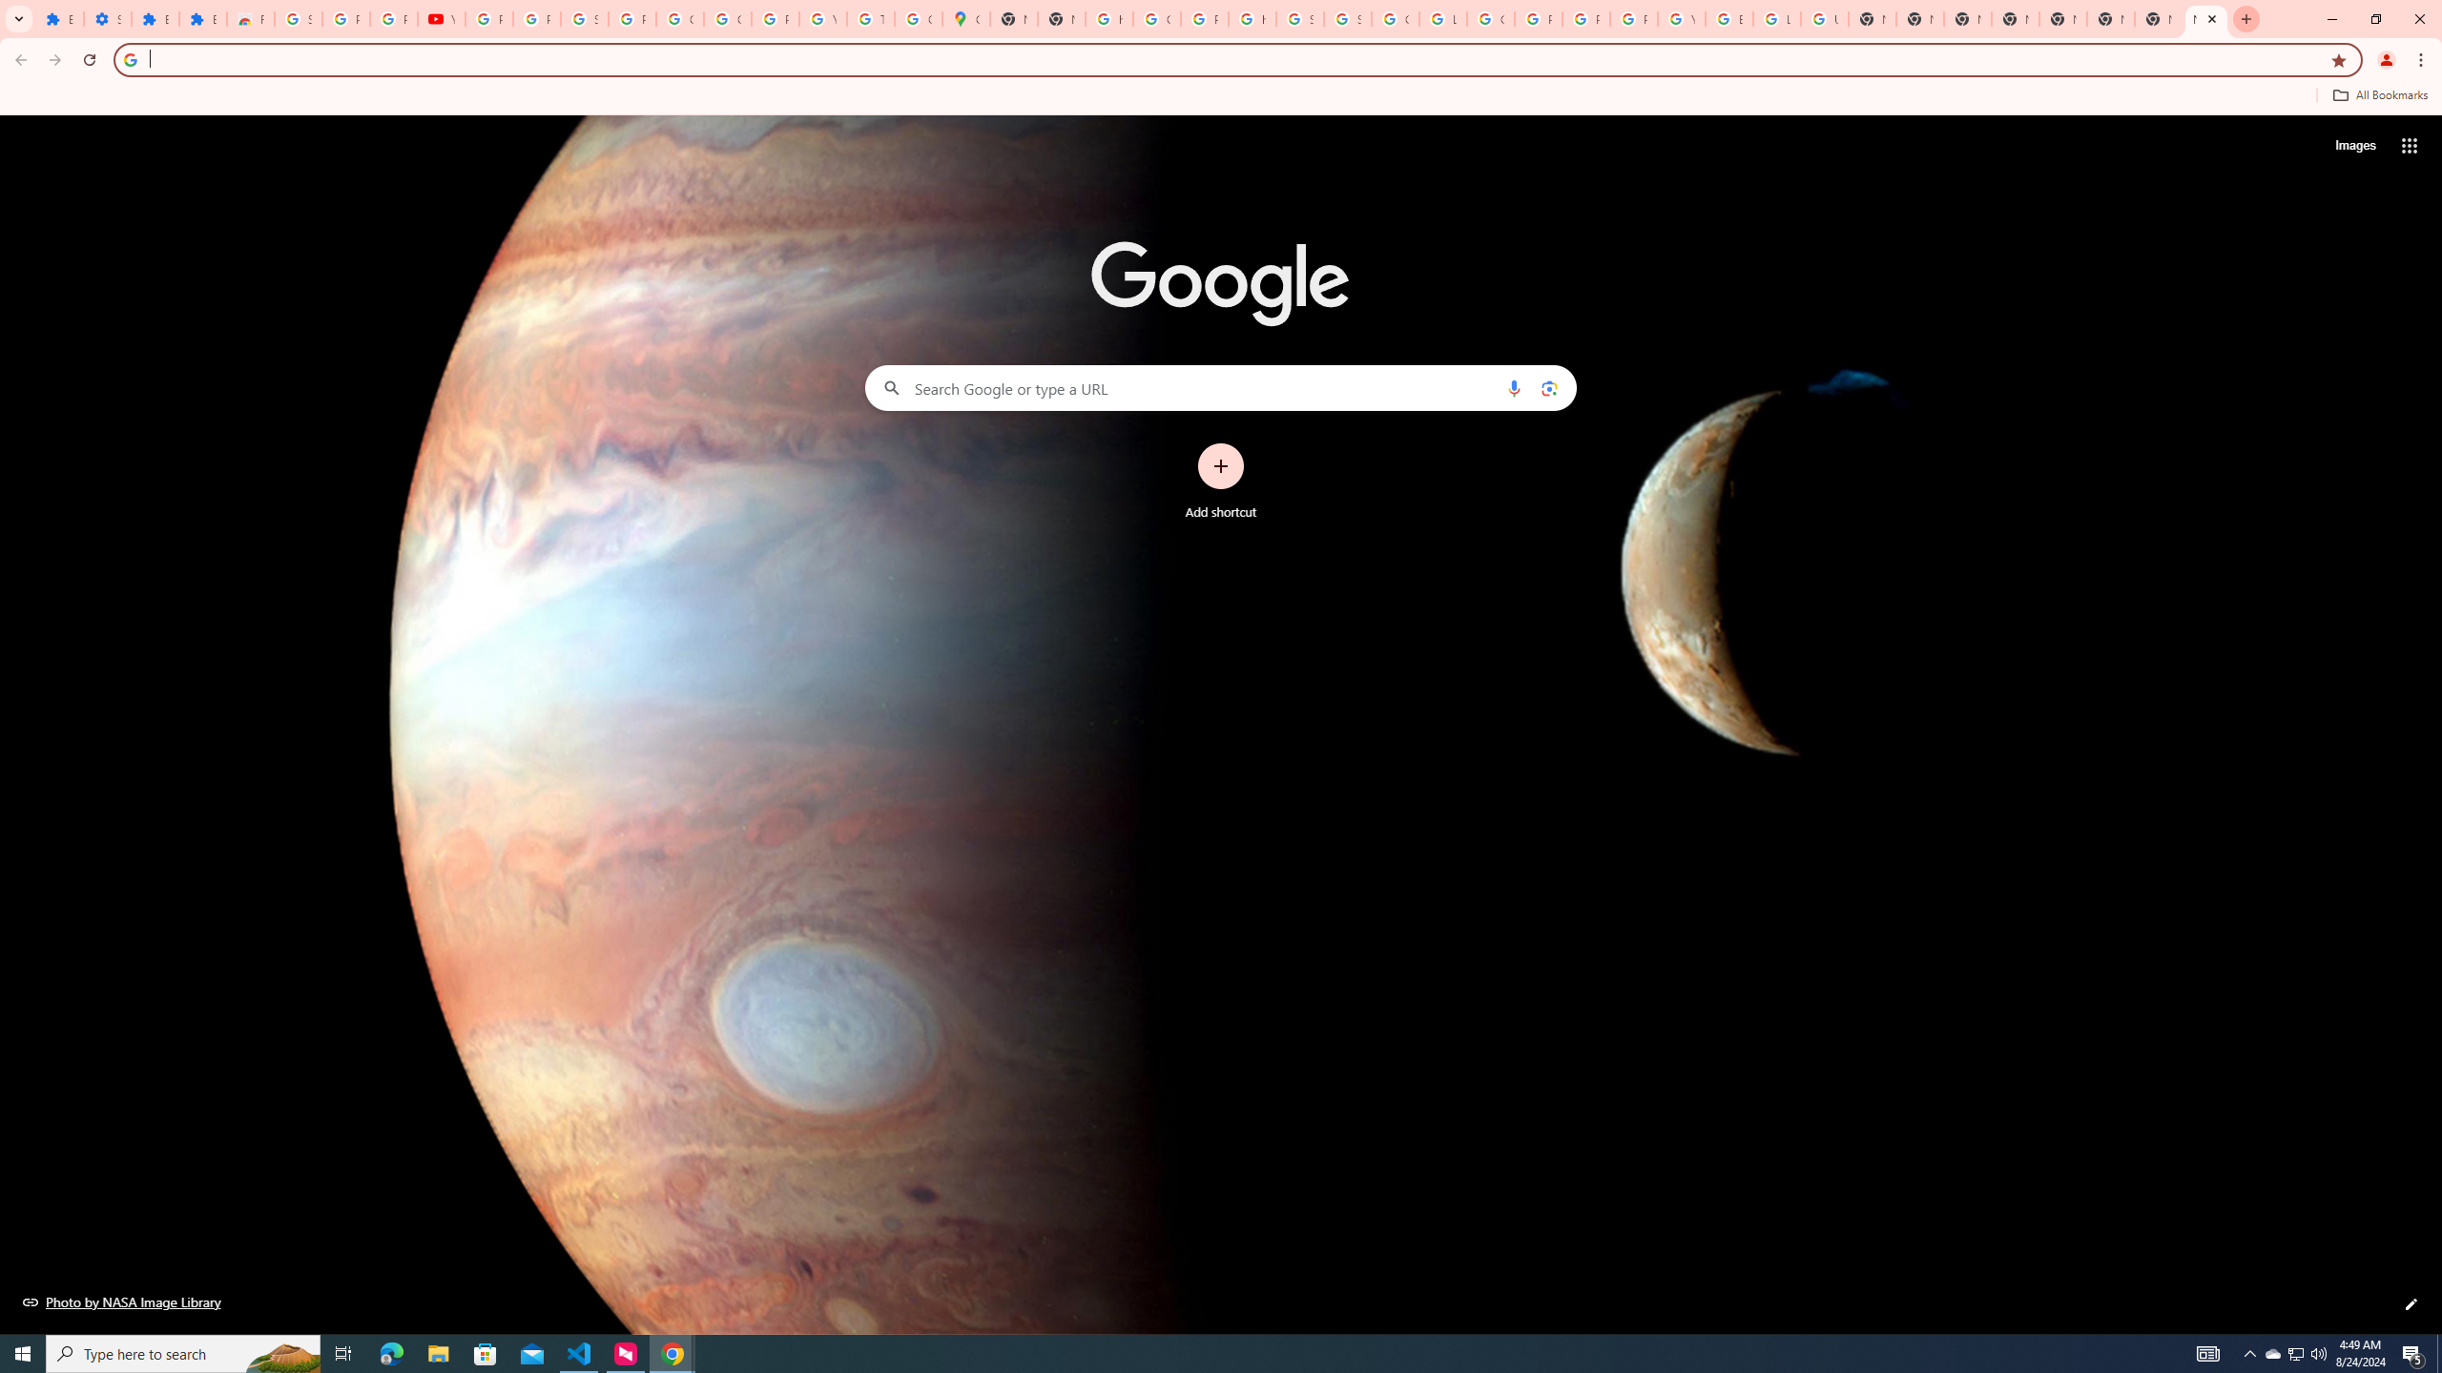  What do you see at coordinates (2379, 95) in the screenshot?
I see `All Bookmarks` at bounding box center [2379, 95].